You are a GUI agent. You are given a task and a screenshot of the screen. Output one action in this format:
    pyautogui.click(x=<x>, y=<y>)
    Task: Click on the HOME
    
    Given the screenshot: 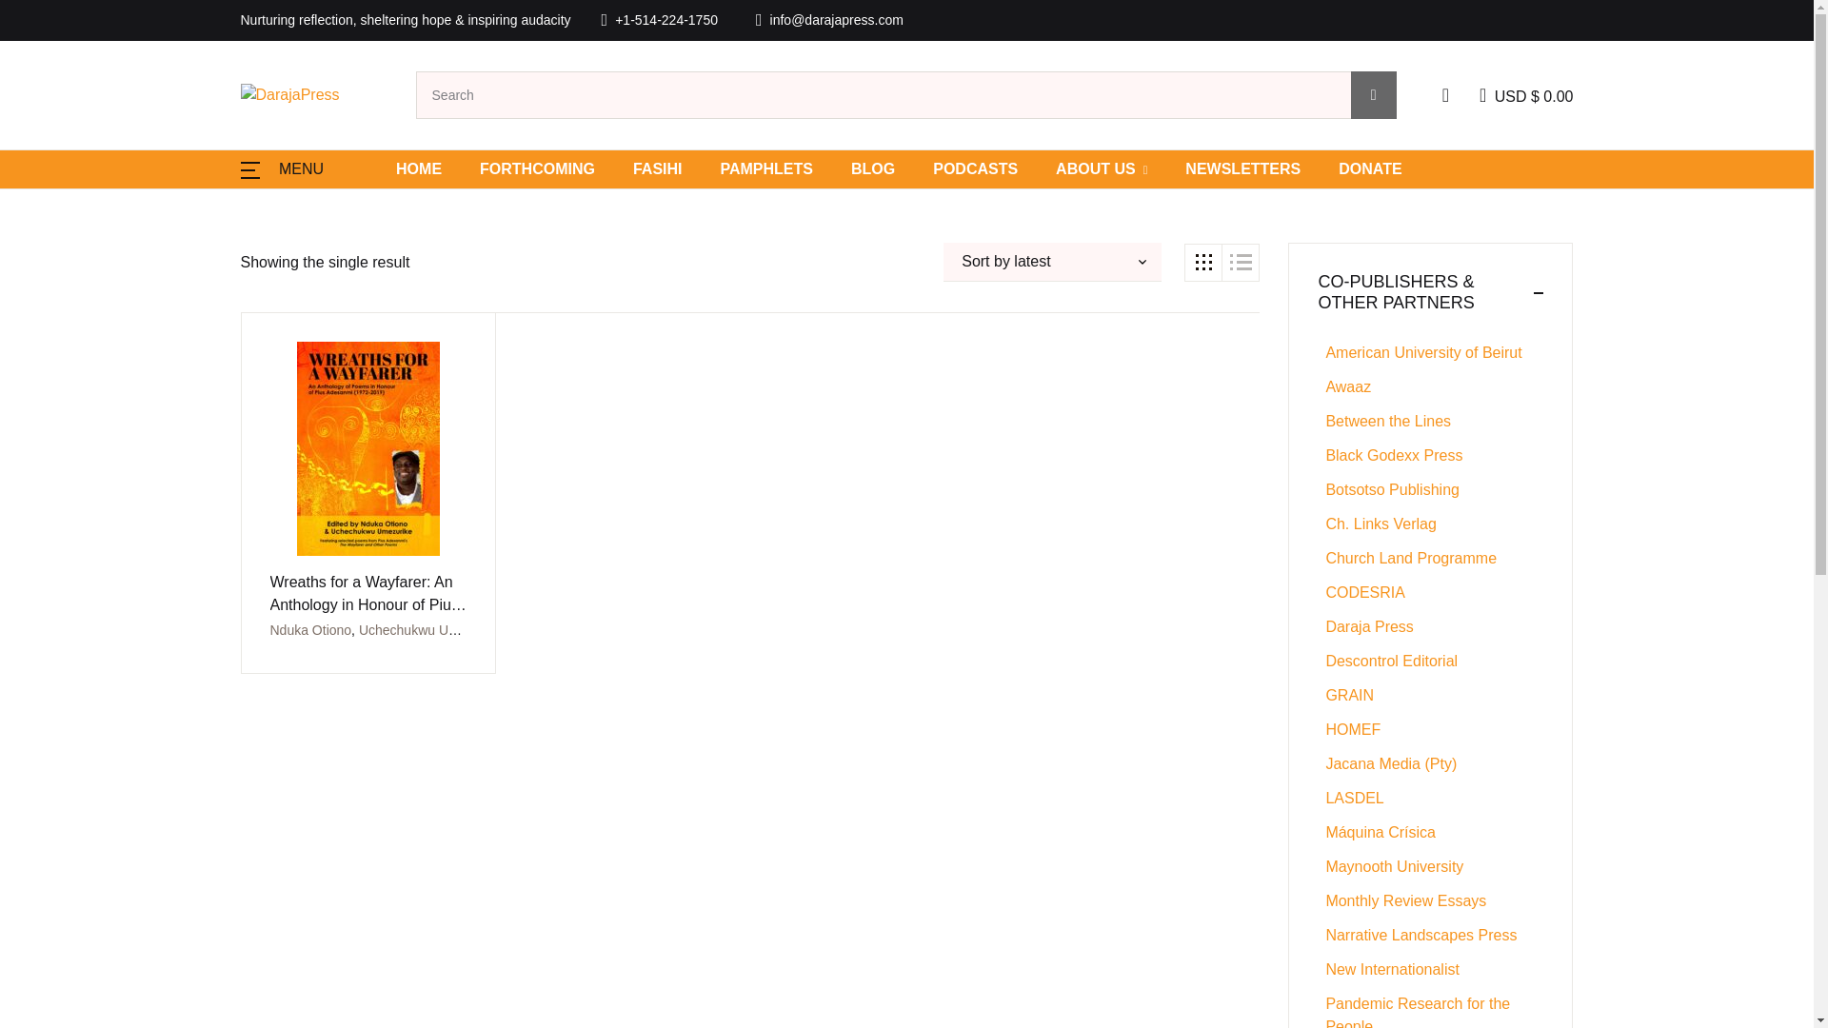 What is the action you would take?
    pyautogui.click(x=419, y=168)
    